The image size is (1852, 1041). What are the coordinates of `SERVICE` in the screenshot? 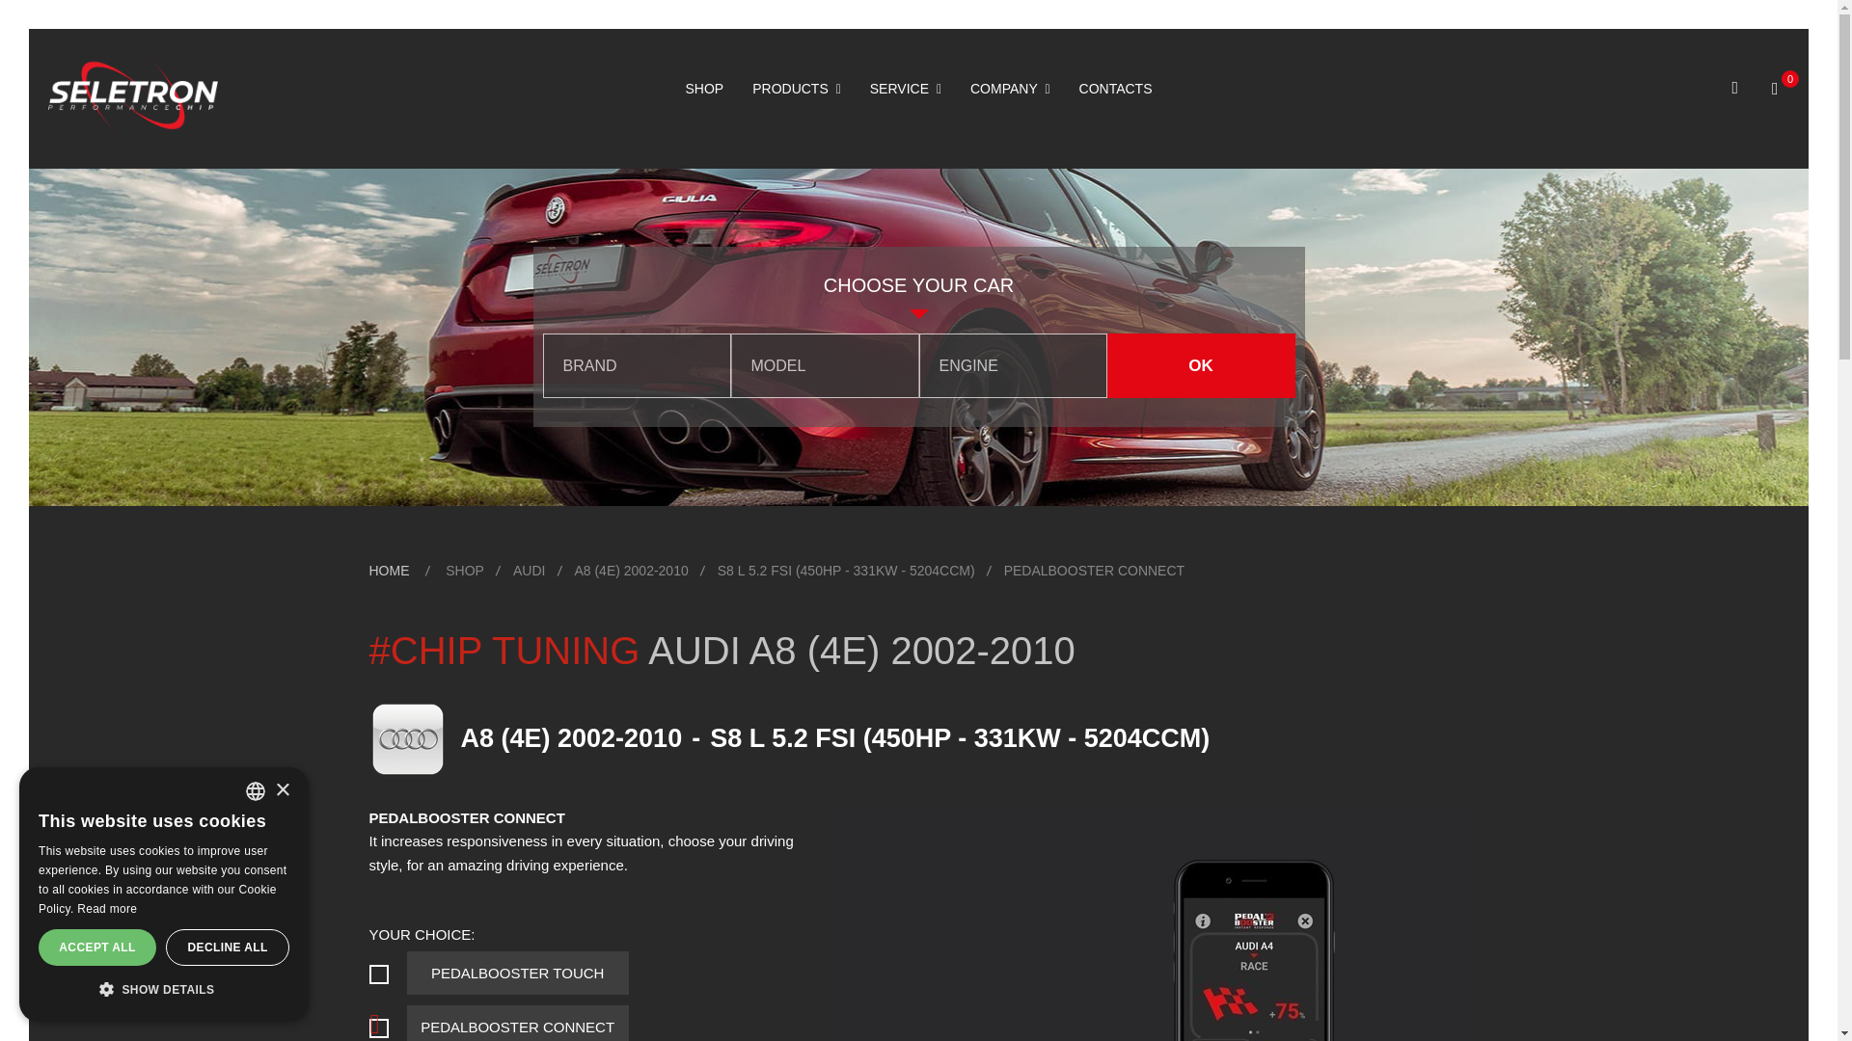 It's located at (905, 89).